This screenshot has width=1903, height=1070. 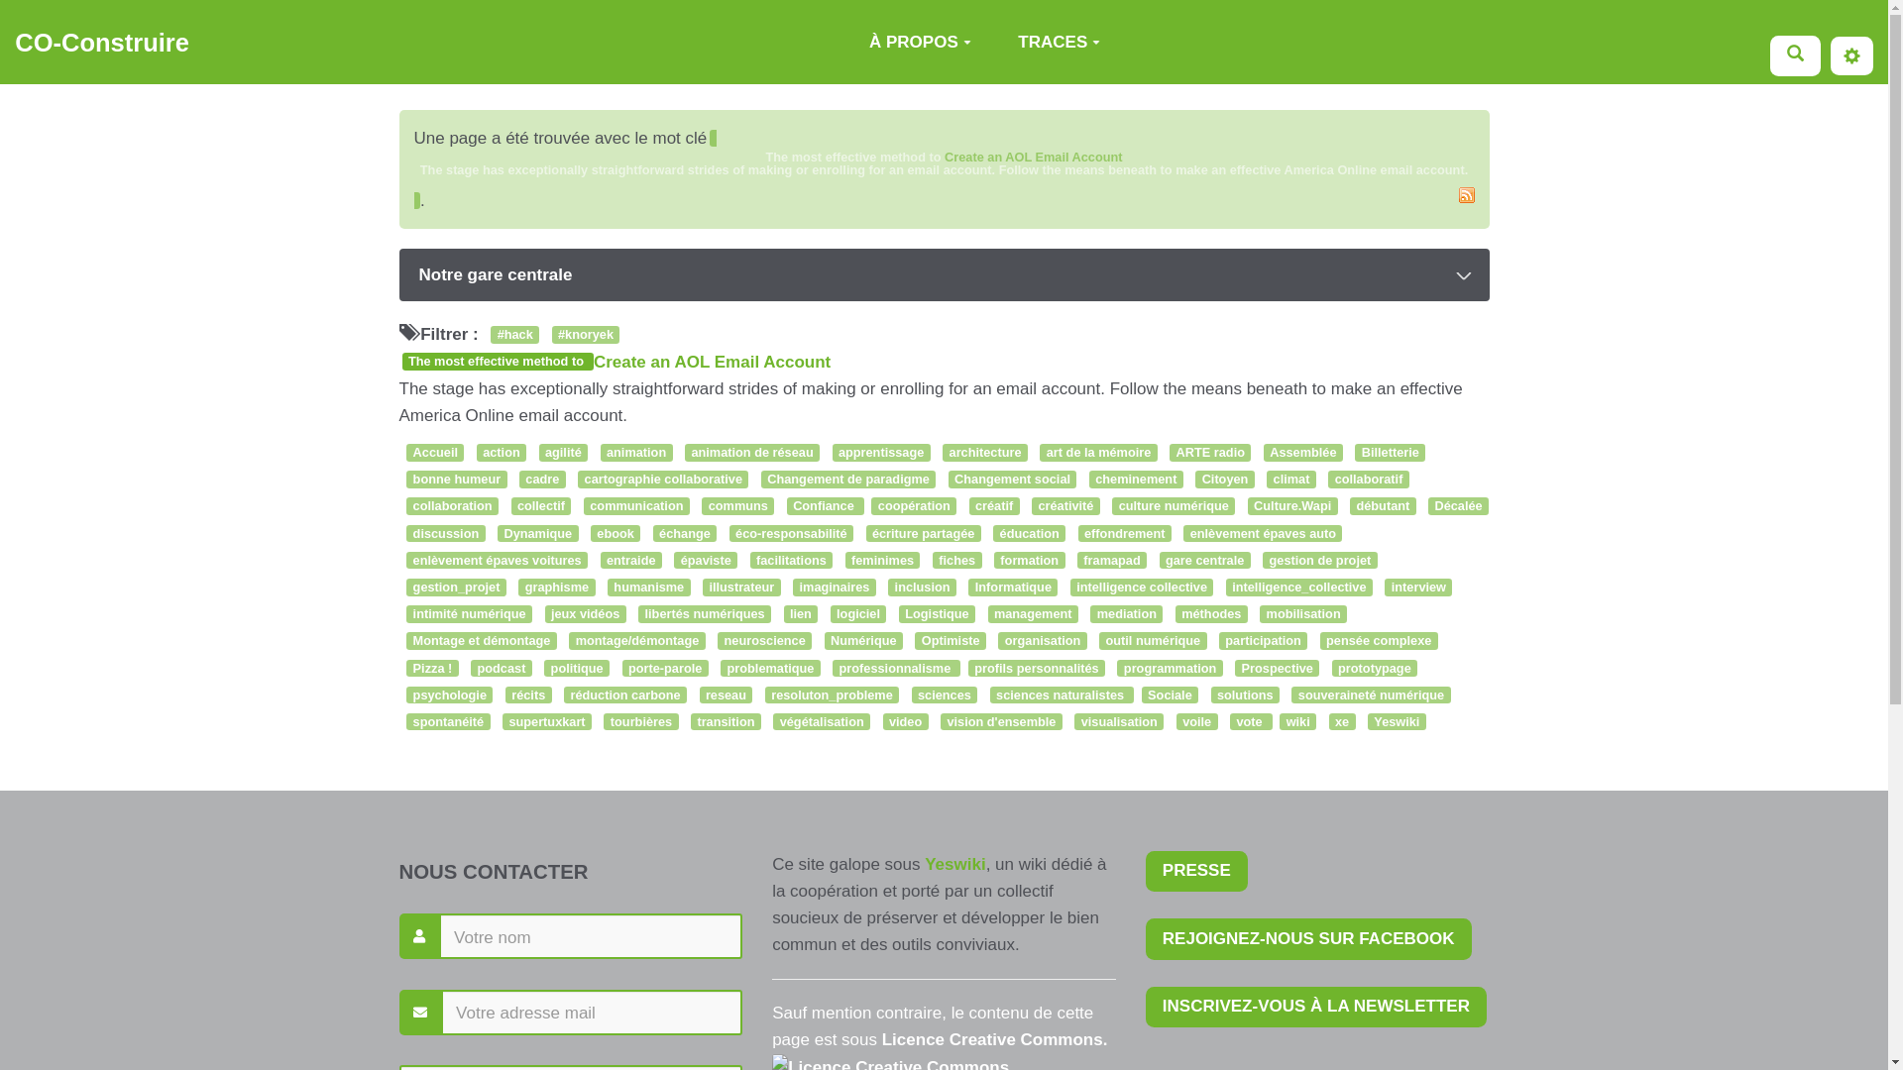 I want to click on solutions, so click(x=1245, y=695).